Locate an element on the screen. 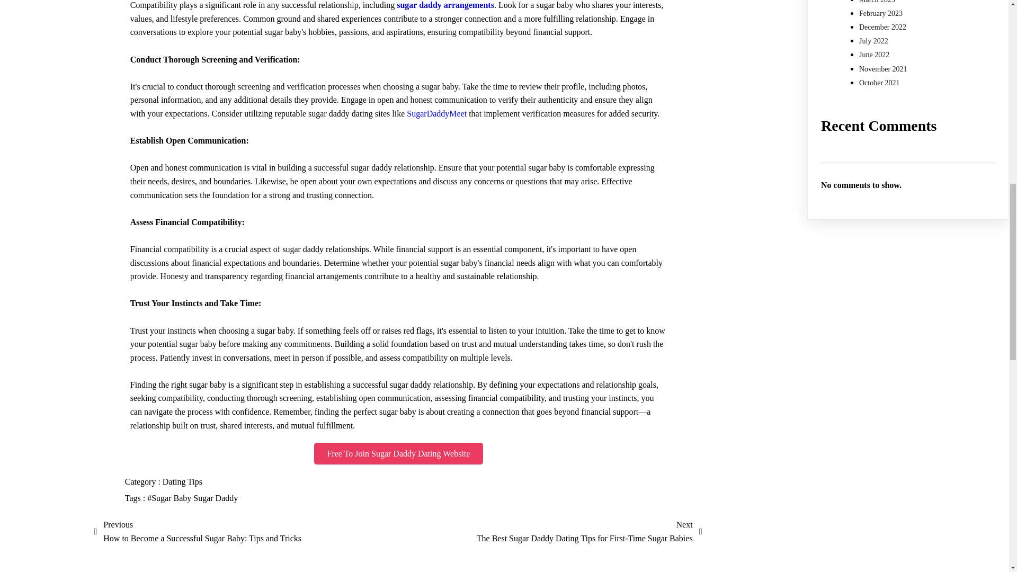 The width and height of the screenshot is (1017, 572). July 2022 is located at coordinates (873, 41).